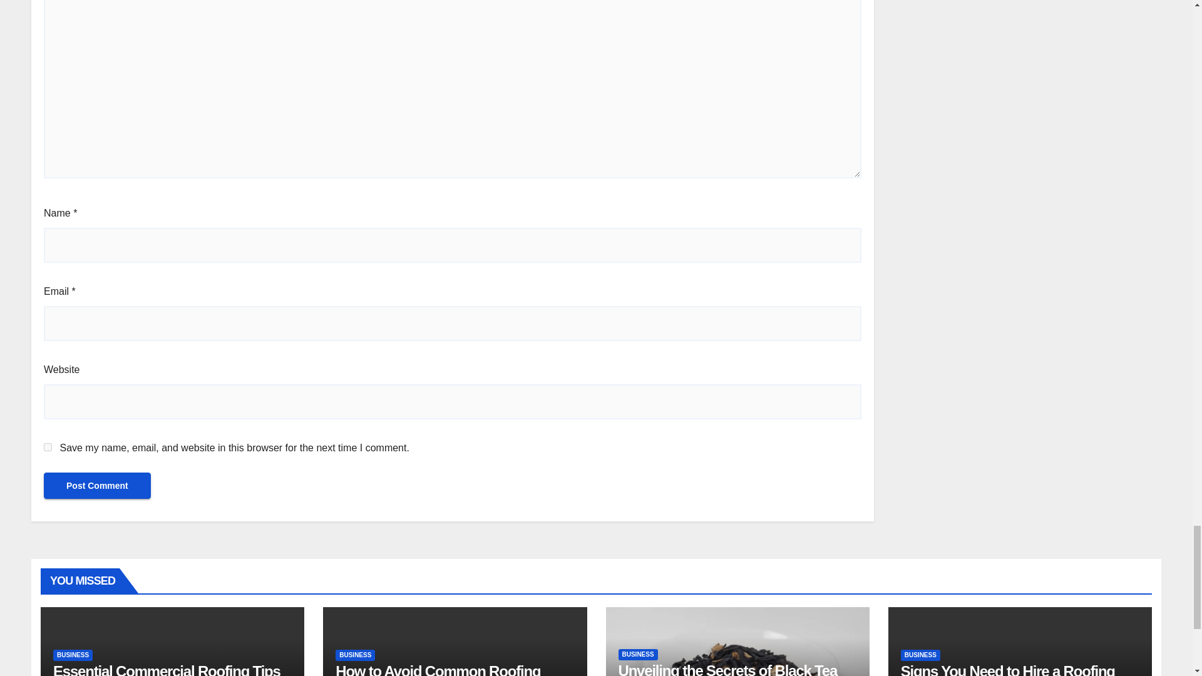  I want to click on yes, so click(48, 447).